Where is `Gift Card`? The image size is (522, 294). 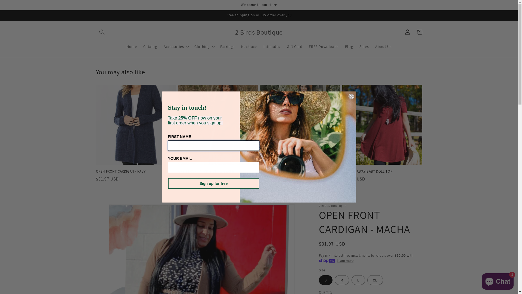 Gift Card is located at coordinates (295, 47).